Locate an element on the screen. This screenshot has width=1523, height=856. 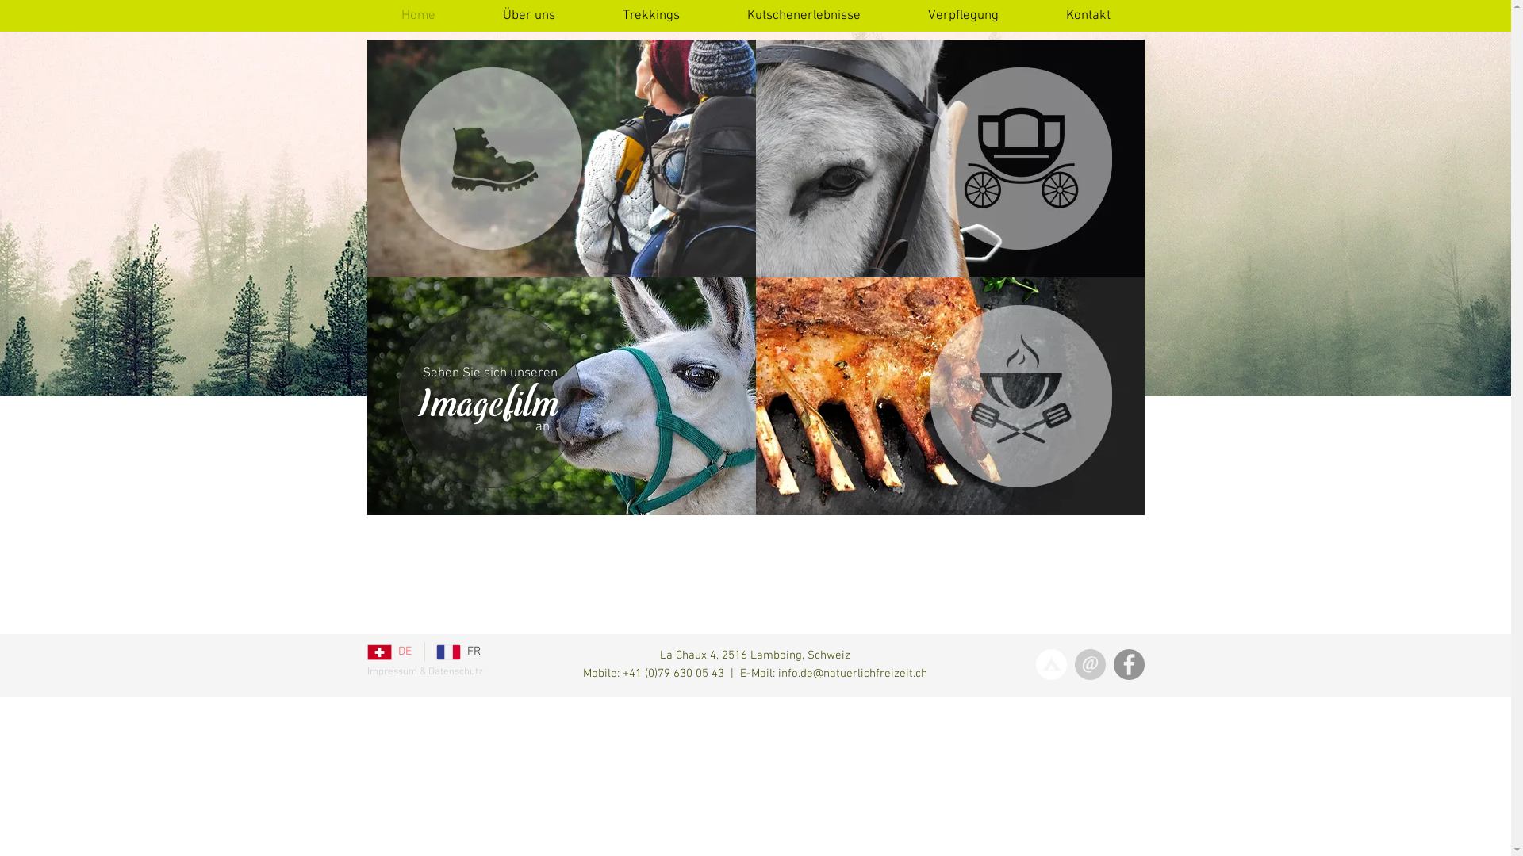
FR is located at coordinates (458, 652).